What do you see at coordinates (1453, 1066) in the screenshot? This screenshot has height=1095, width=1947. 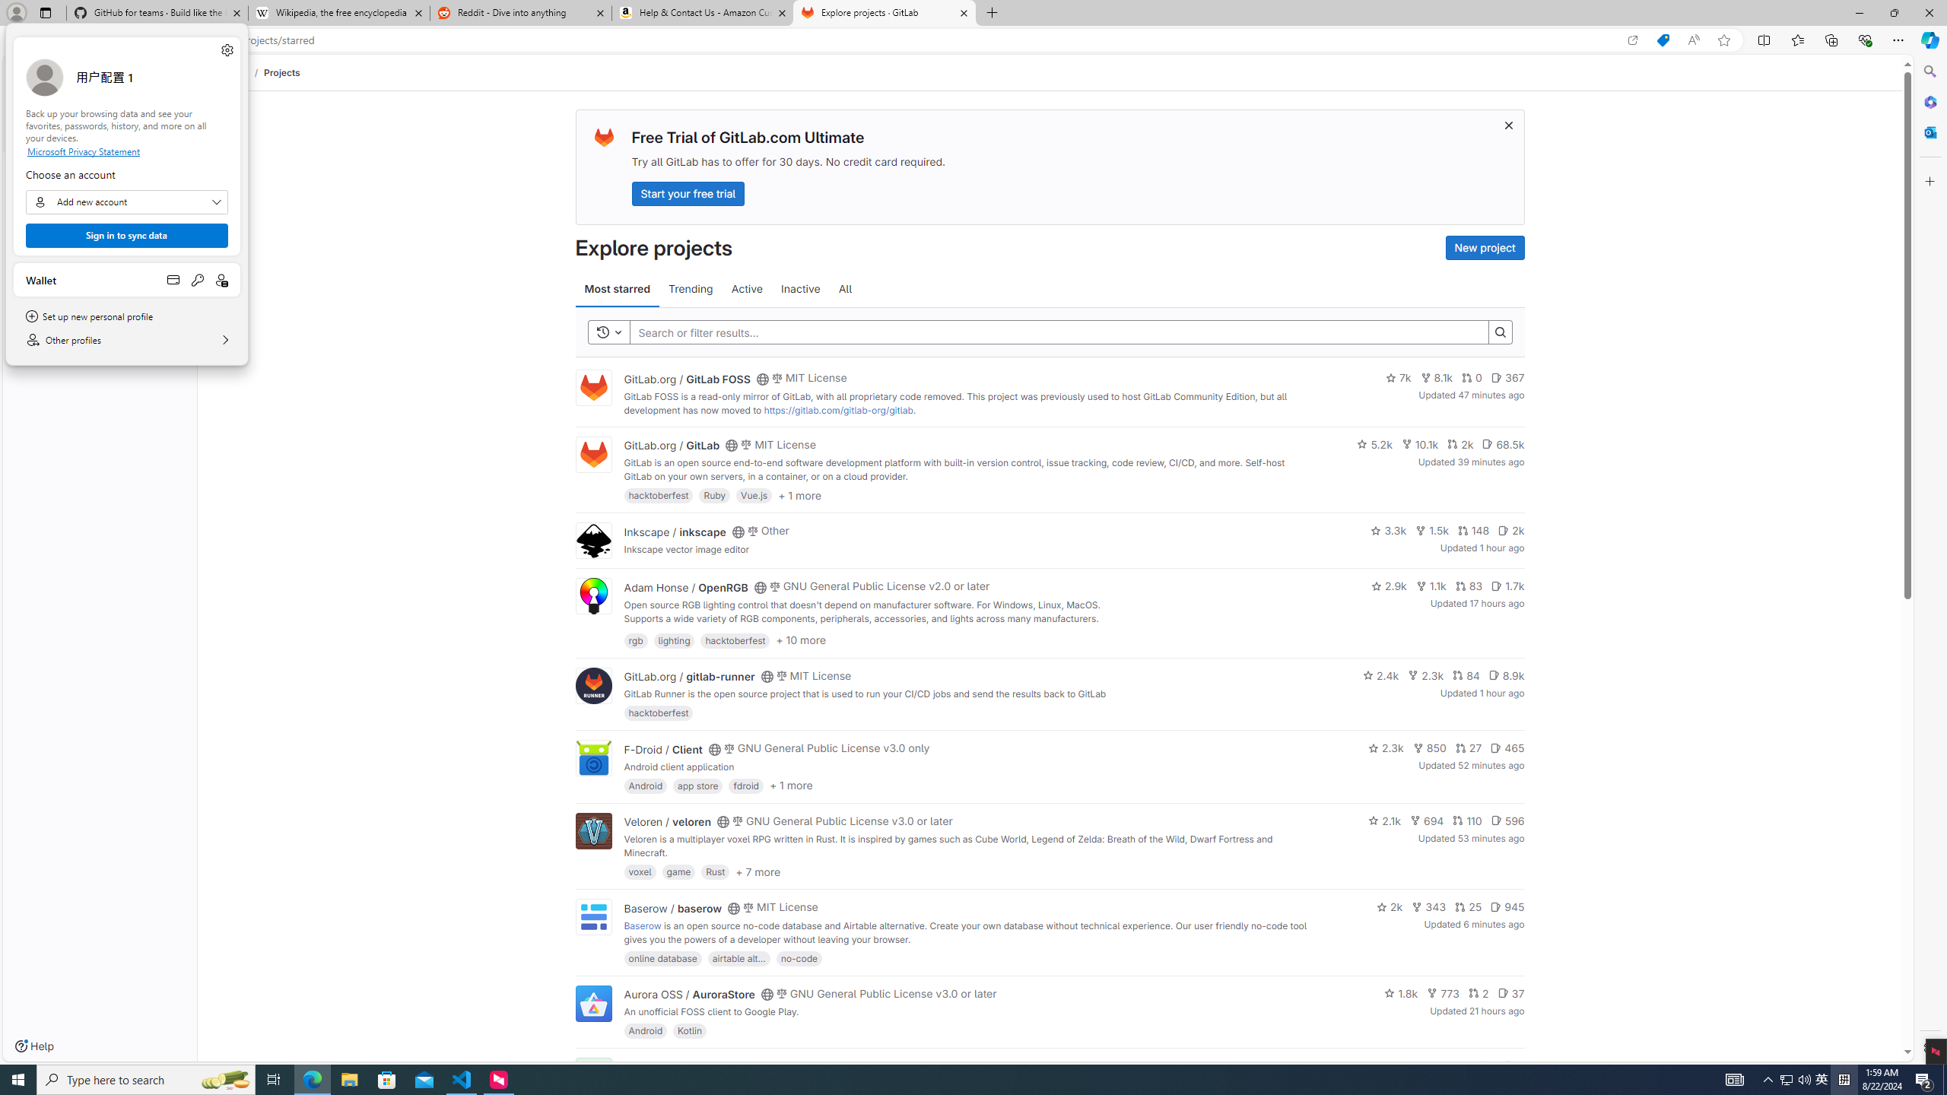 I see `143` at bounding box center [1453, 1066].